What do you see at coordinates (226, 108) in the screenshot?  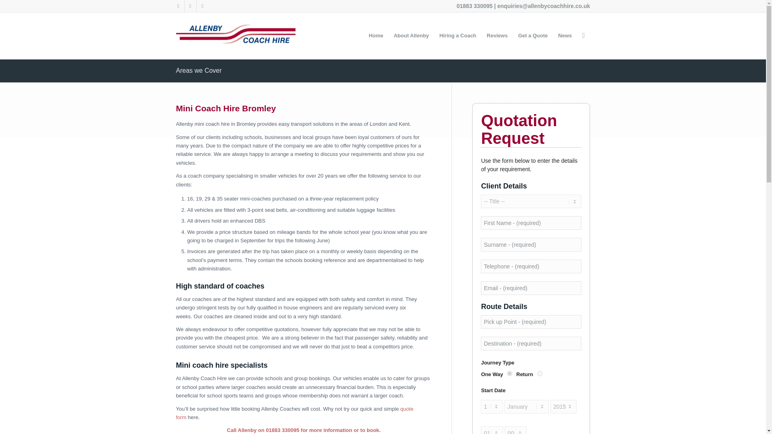 I see `Permanent Link: Mini Coach Hire Bromley` at bounding box center [226, 108].